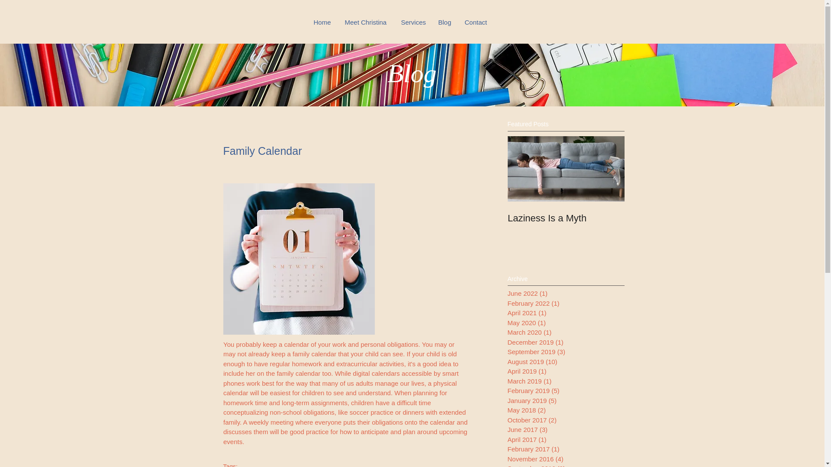  Describe the element at coordinates (366, 22) in the screenshot. I see `Meet Christina` at that location.